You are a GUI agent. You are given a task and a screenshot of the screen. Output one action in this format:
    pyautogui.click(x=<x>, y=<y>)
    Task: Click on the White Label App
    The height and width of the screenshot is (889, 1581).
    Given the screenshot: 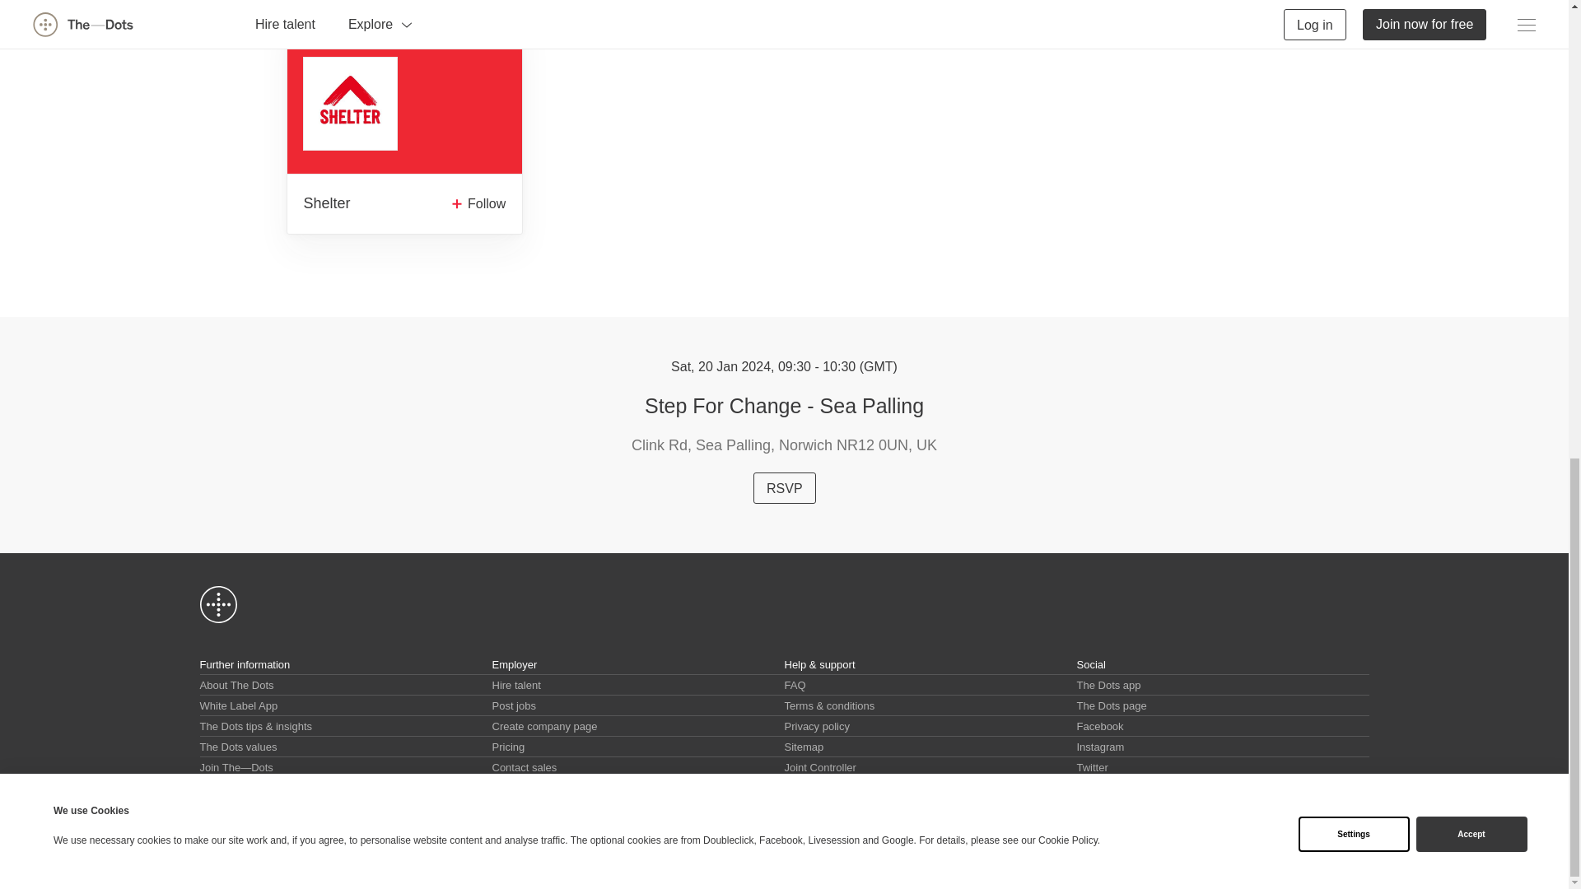 What is the action you would take?
    pyautogui.click(x=238, y=705)
    